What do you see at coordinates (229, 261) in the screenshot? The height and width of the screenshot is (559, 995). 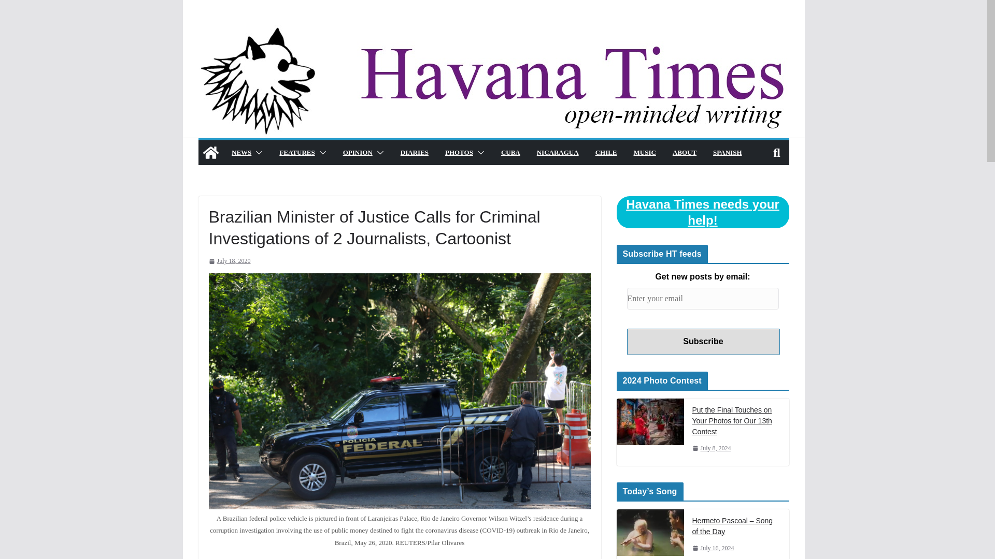 I see `2:29 pm` at bounding box center [229, 261].